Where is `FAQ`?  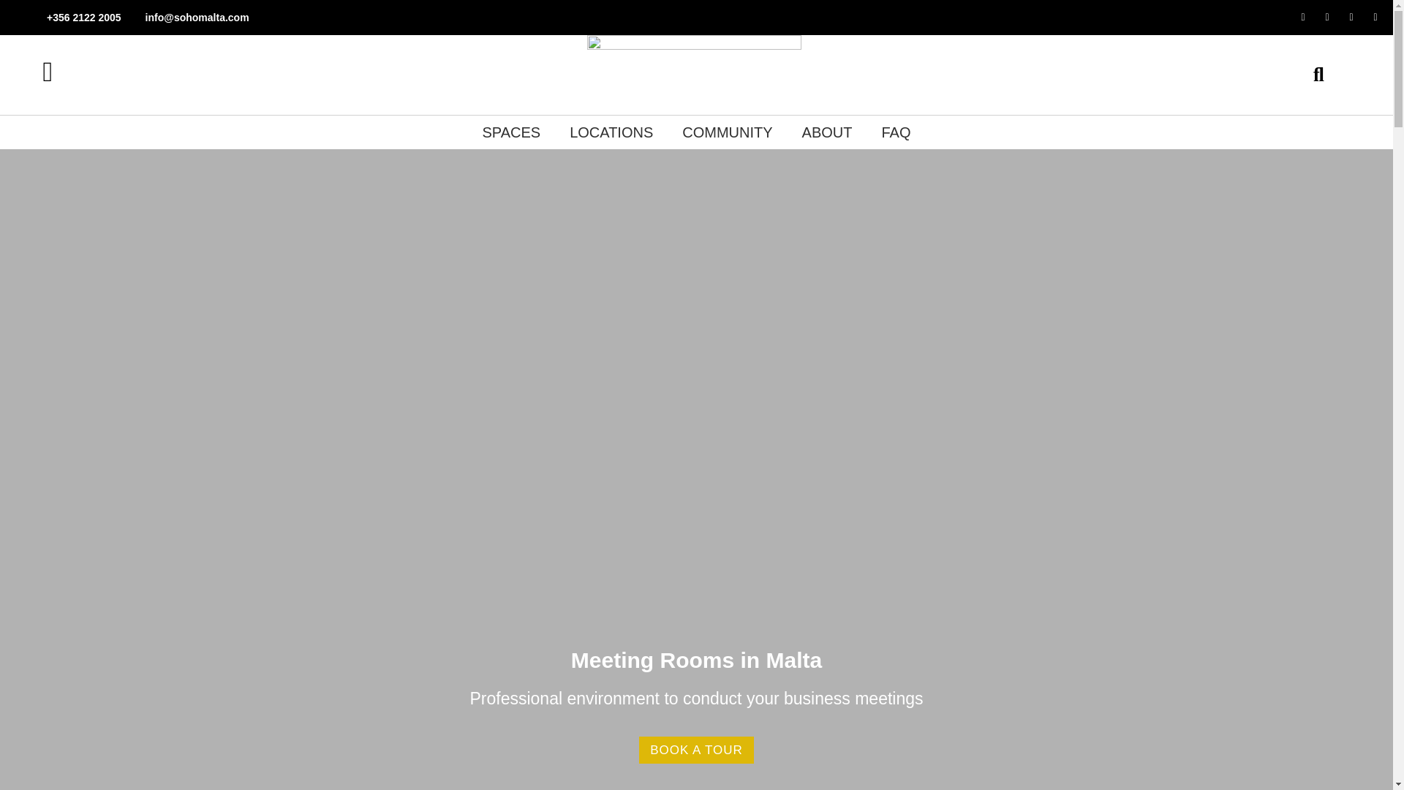 FAQ is located at coordinates (895, 131).